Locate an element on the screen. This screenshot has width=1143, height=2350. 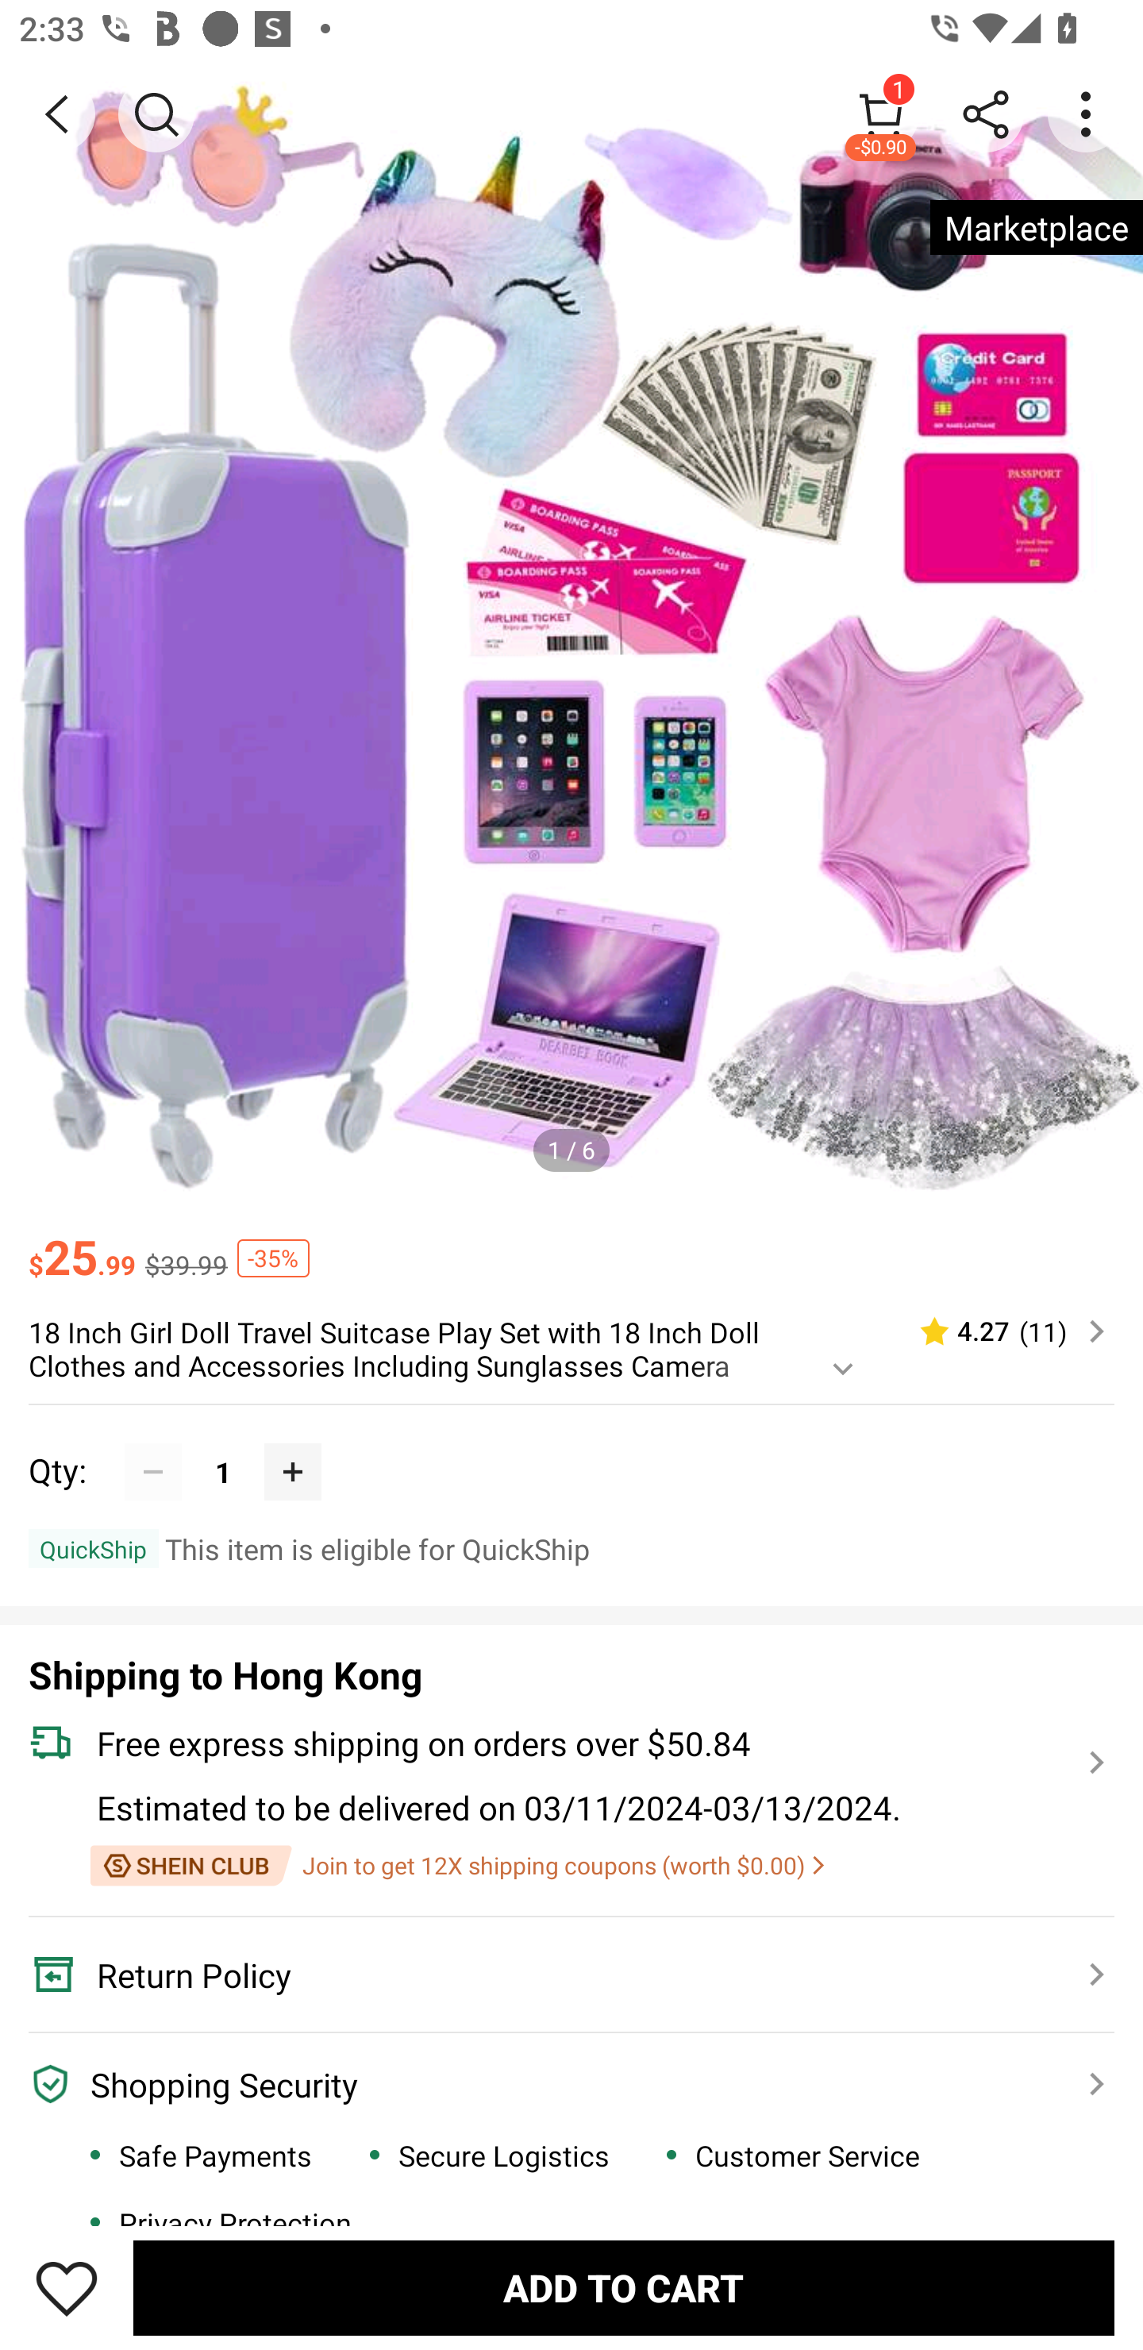
Save is located at coordinates (67, 2287).